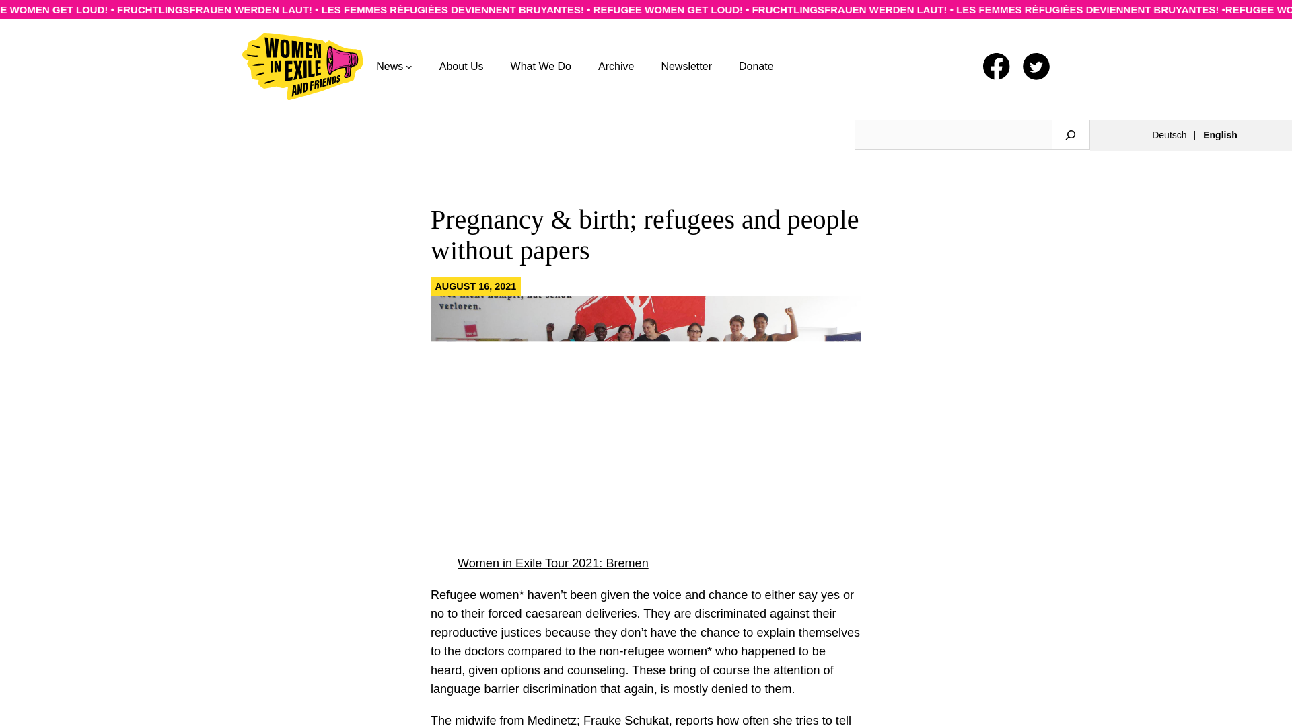 The width and height of the screenshot is (1292, 726). What do you see at coordinates (616, 67) in the screenshot?
I see `Archive` at bounding box center [616, 67].